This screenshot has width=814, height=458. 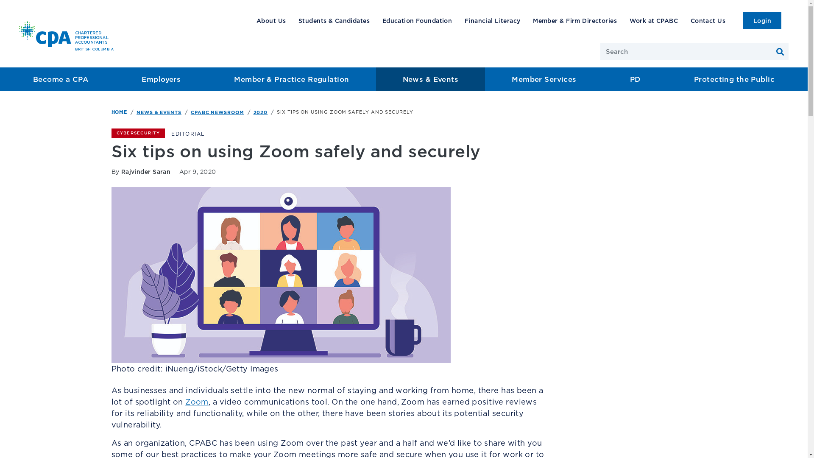 I want to click on Submit, so click(x=780, y=52).